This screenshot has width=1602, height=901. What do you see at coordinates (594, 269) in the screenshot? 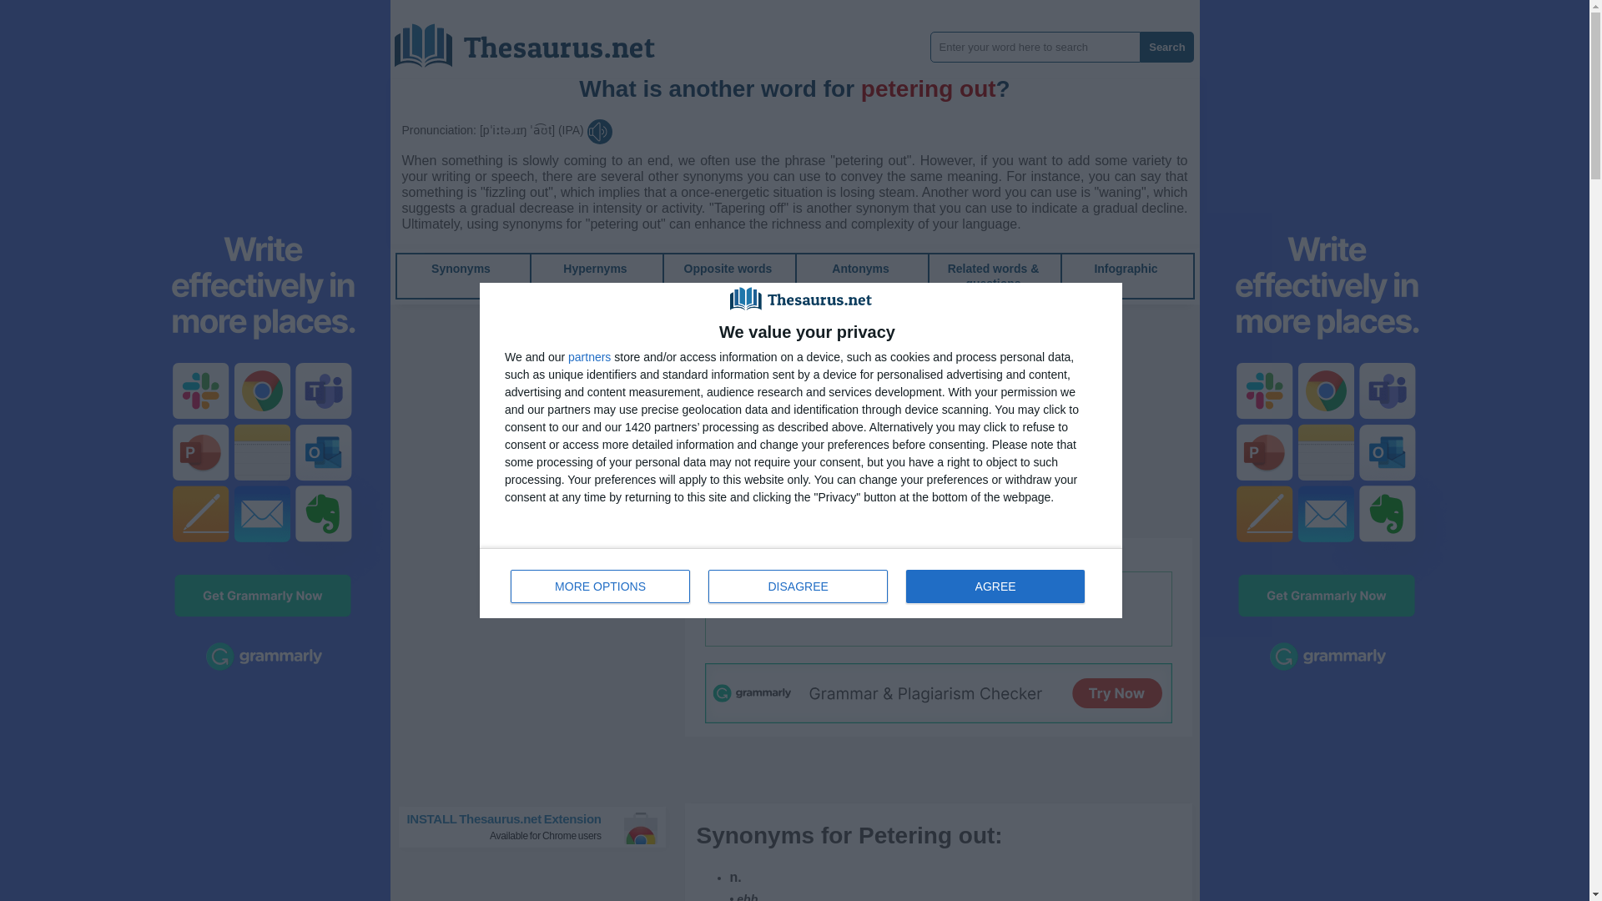
I see `Synonyms` at bounding box center [594, 269].